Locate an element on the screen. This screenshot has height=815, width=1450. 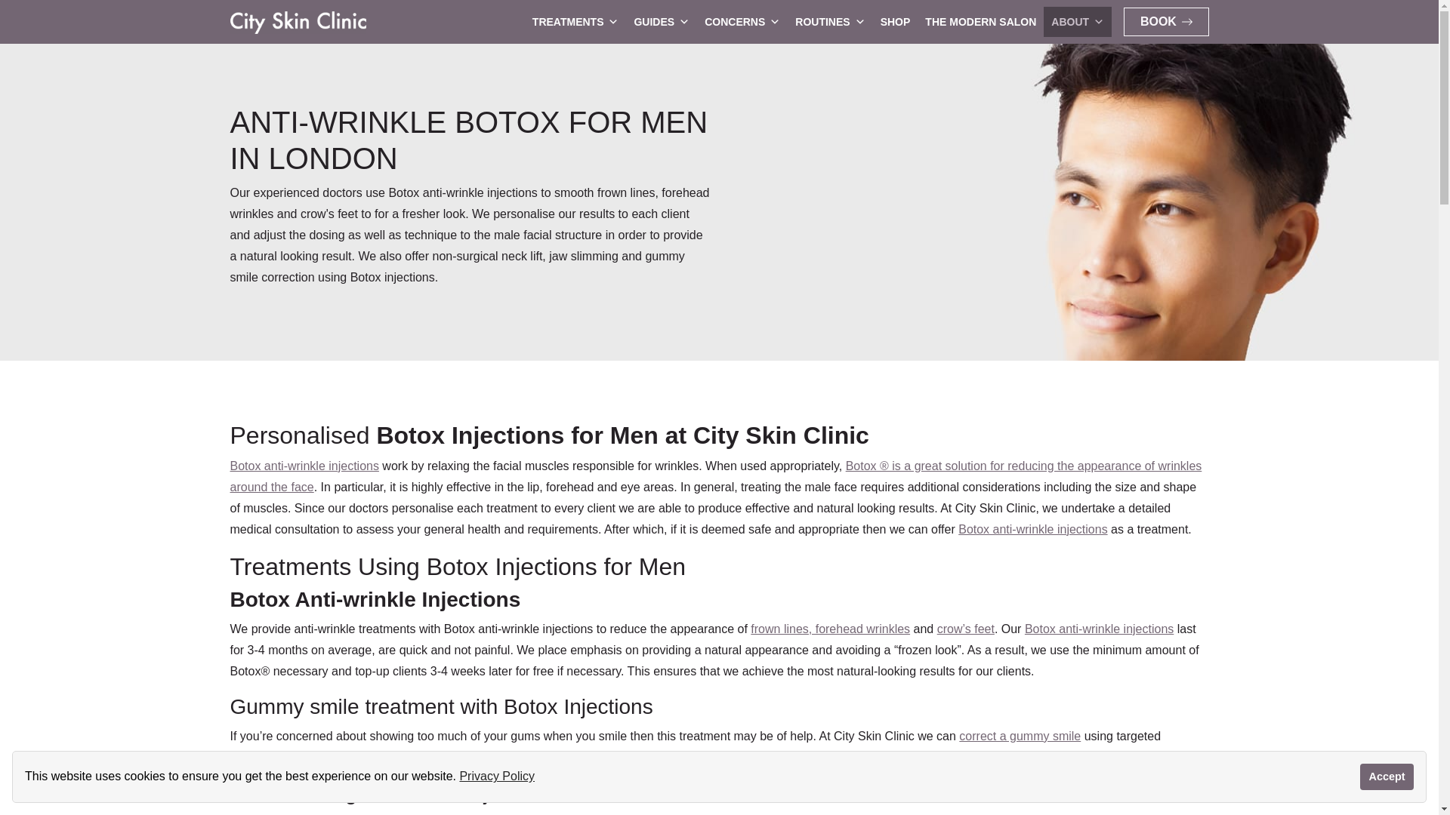
Accept is located at coordinates (1387, 777).